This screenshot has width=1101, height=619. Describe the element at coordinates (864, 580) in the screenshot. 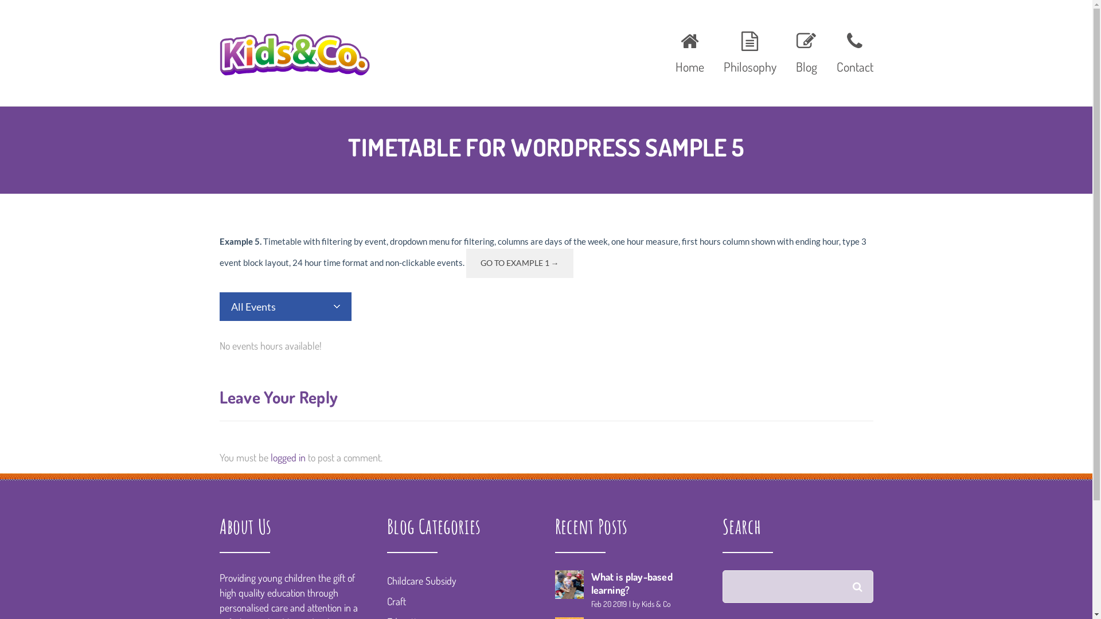

I see `Search` at that location.